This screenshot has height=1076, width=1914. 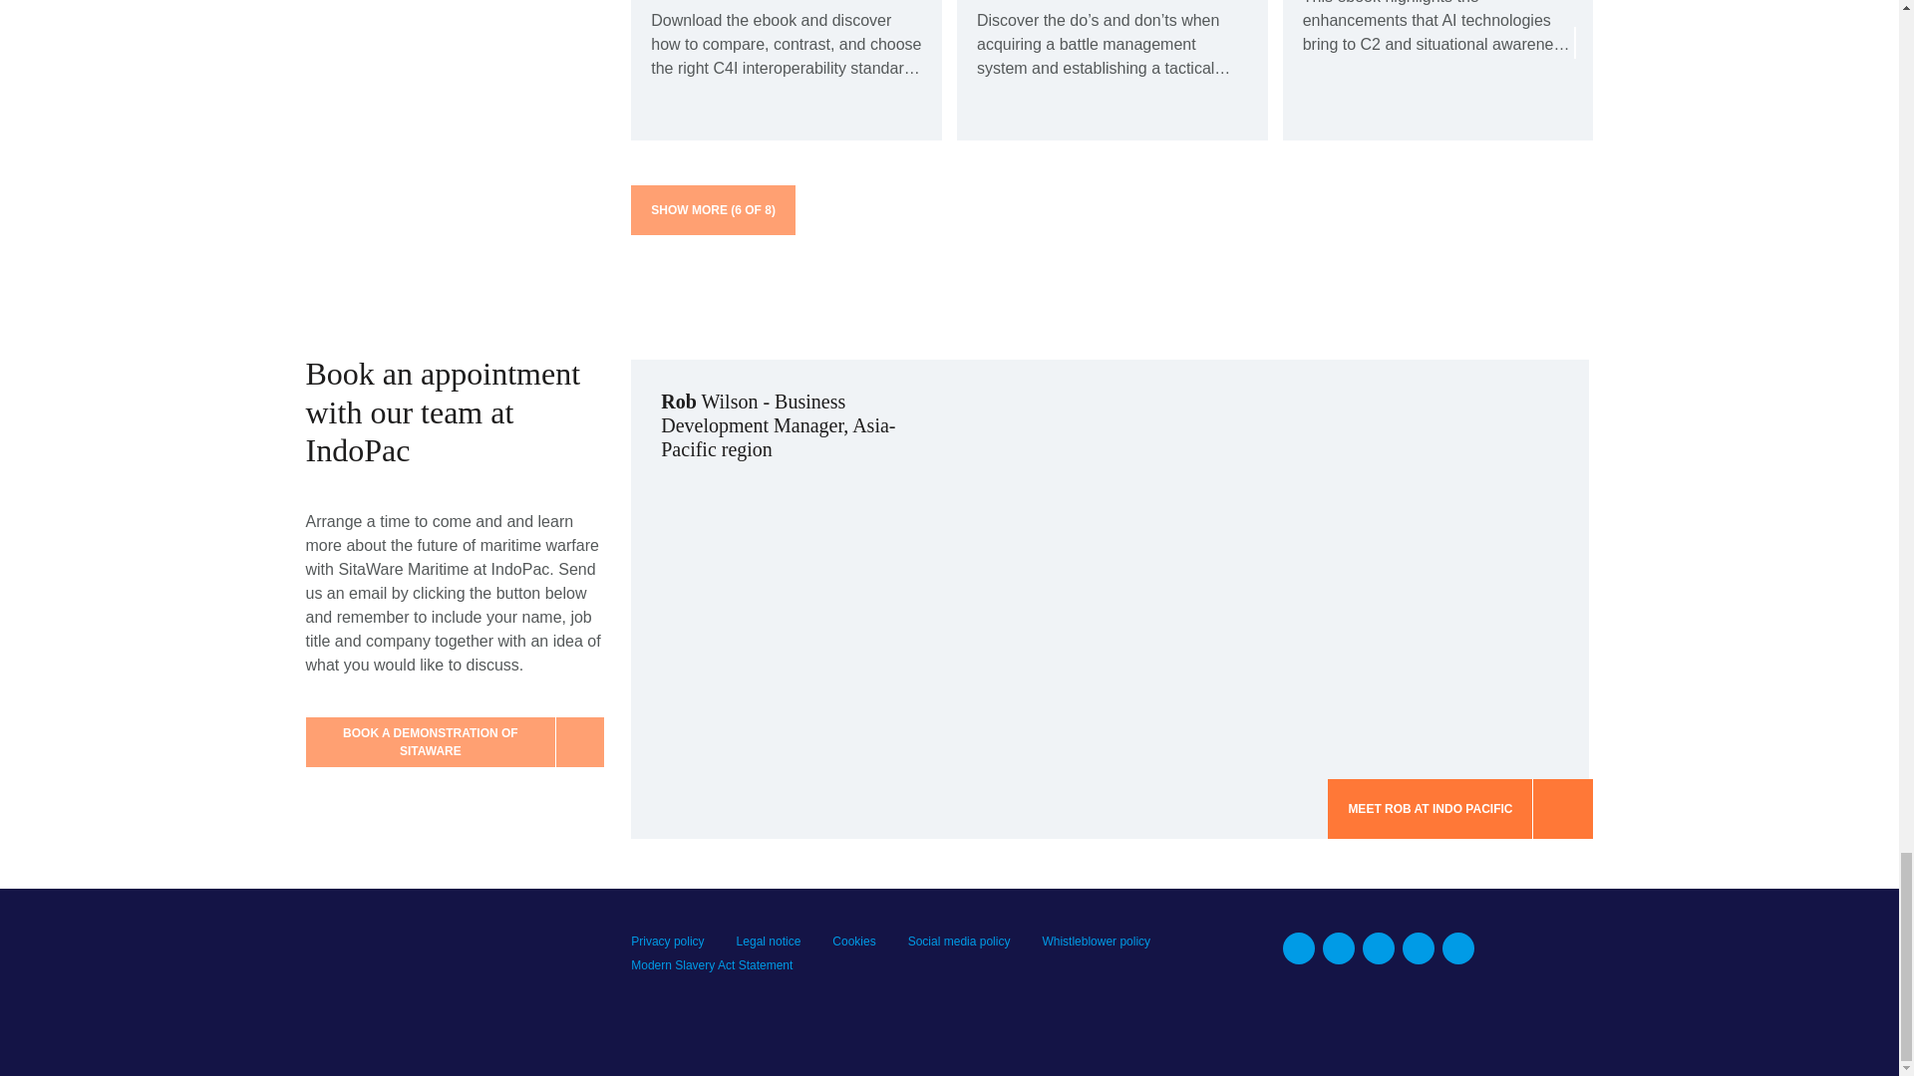 I want to click on Youtube, so click(x=1418, y=948).